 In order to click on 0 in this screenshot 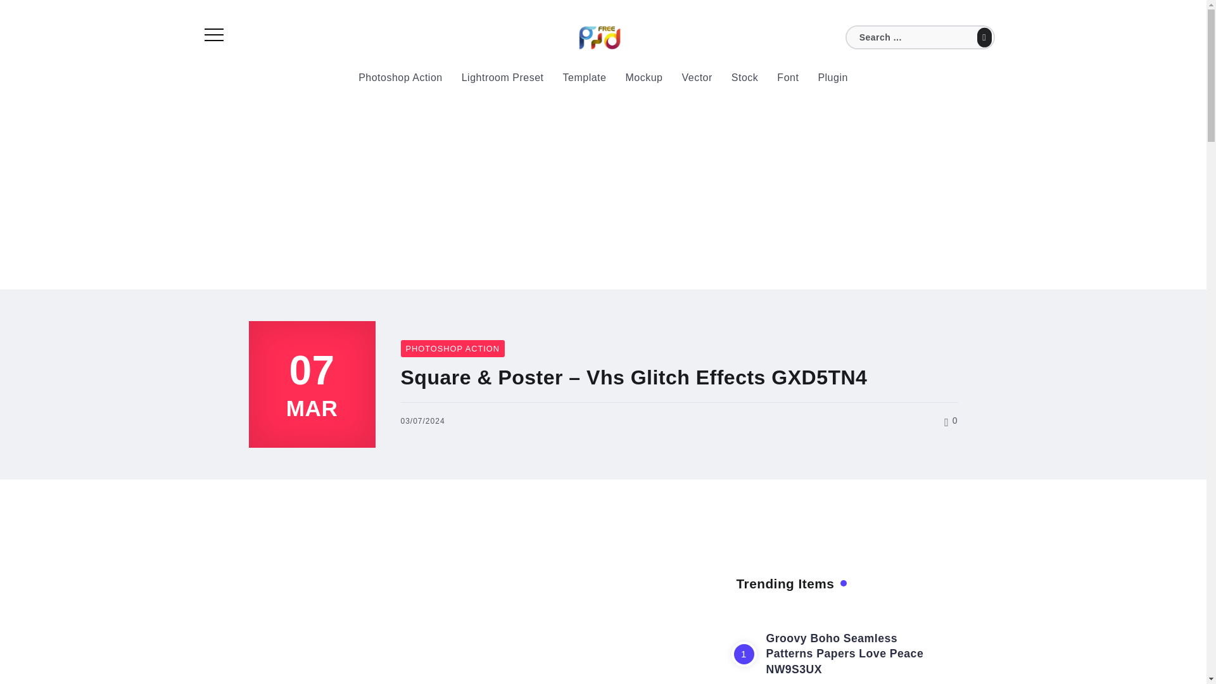, I will do `click(951, 420)`.